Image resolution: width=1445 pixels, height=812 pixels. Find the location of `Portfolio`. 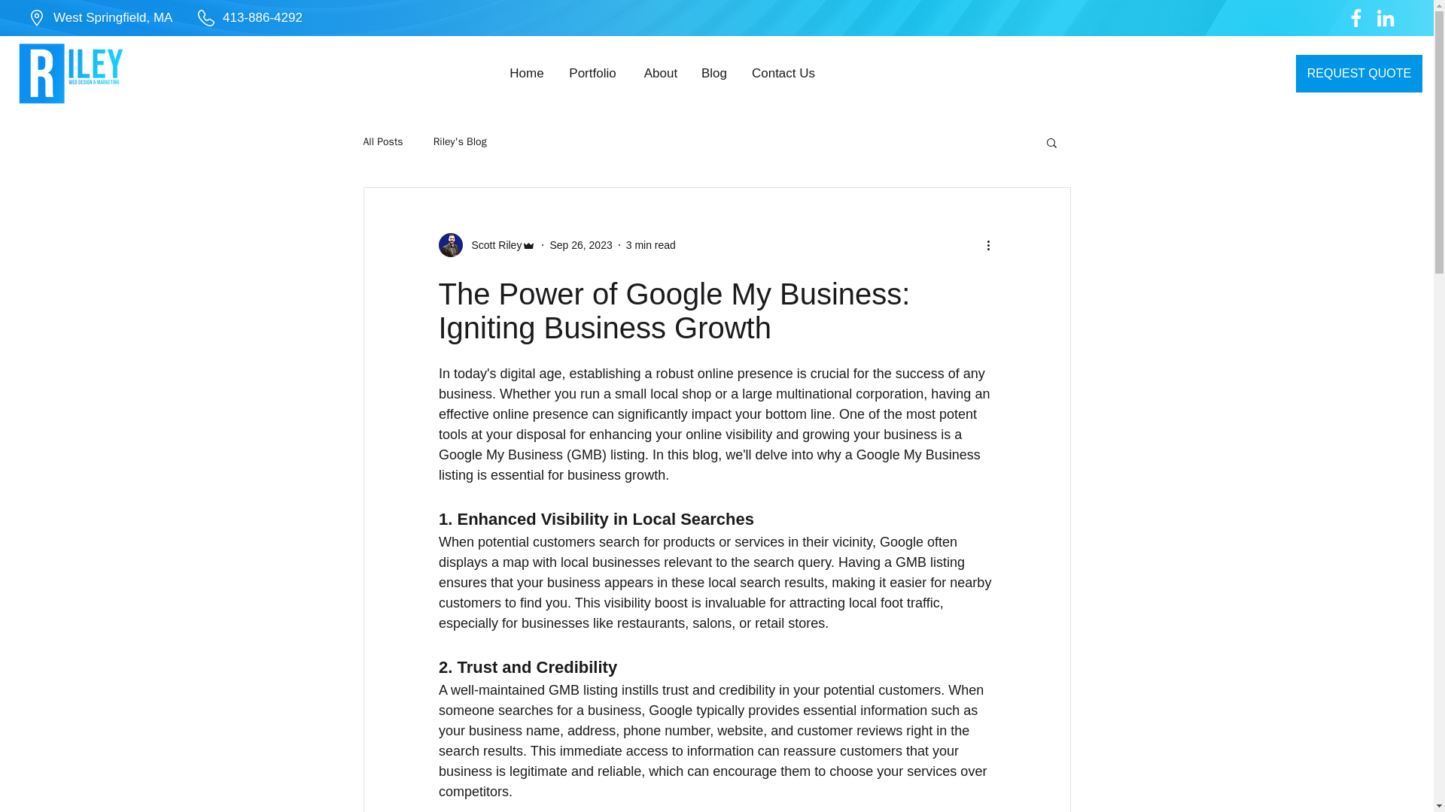

Portfolio is located at coordinates (592, 73).